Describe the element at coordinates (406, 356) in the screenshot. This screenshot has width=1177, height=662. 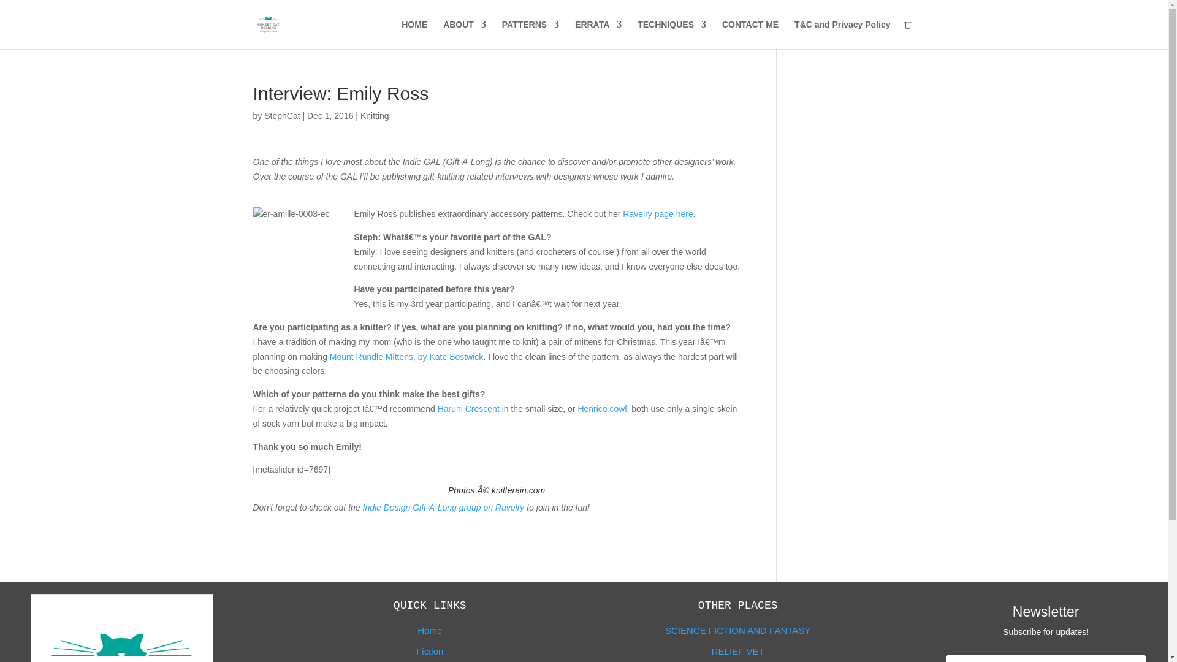
I see `Mount Rundle Mittens, by Kate Bostwick` at that location.